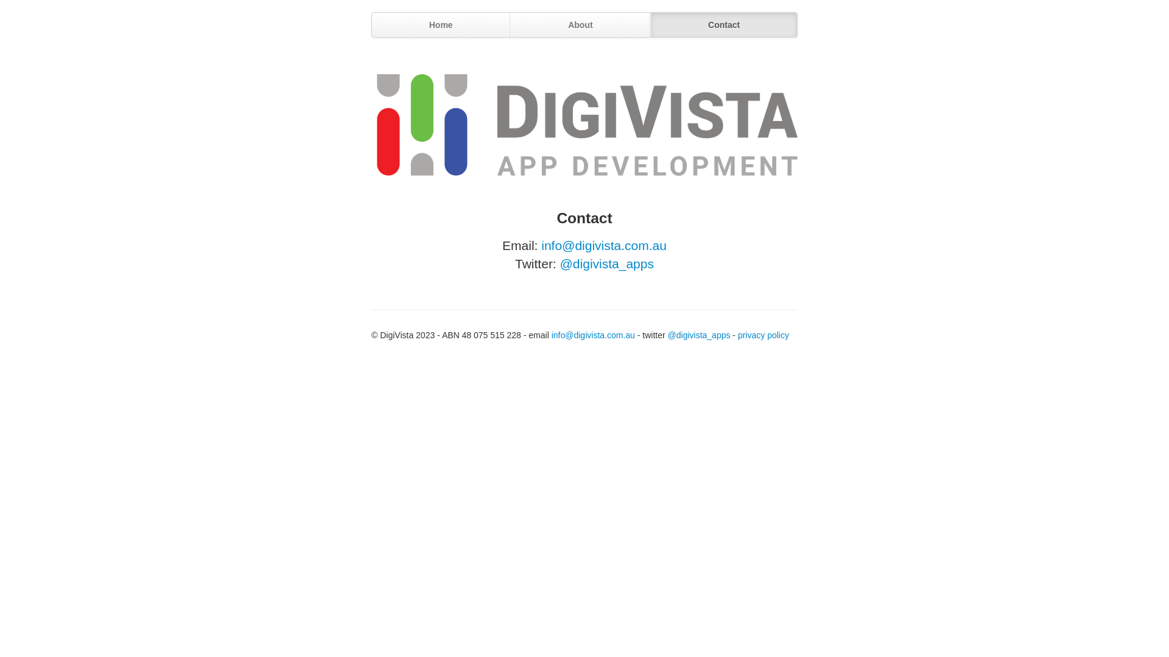 This screenshot has height=657, width=1169. I want to click on @digivista_apps, so click(607, 264).